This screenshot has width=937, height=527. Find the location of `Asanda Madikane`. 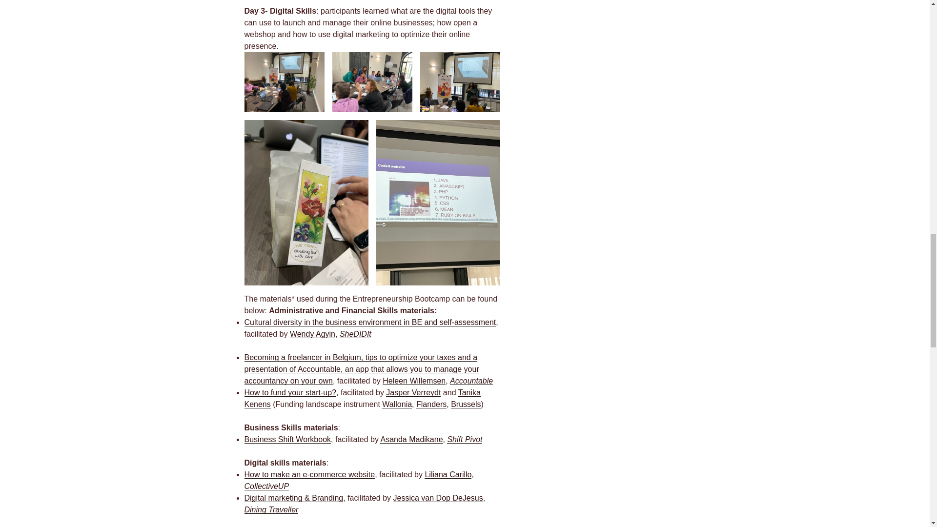

Asanda Madikane is located at coordinates (411, 439).